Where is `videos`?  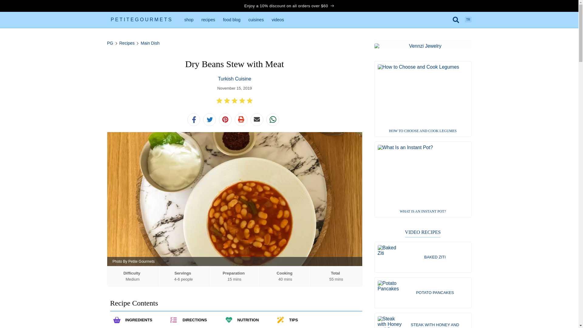 videos is located at coordinates (278, 19).